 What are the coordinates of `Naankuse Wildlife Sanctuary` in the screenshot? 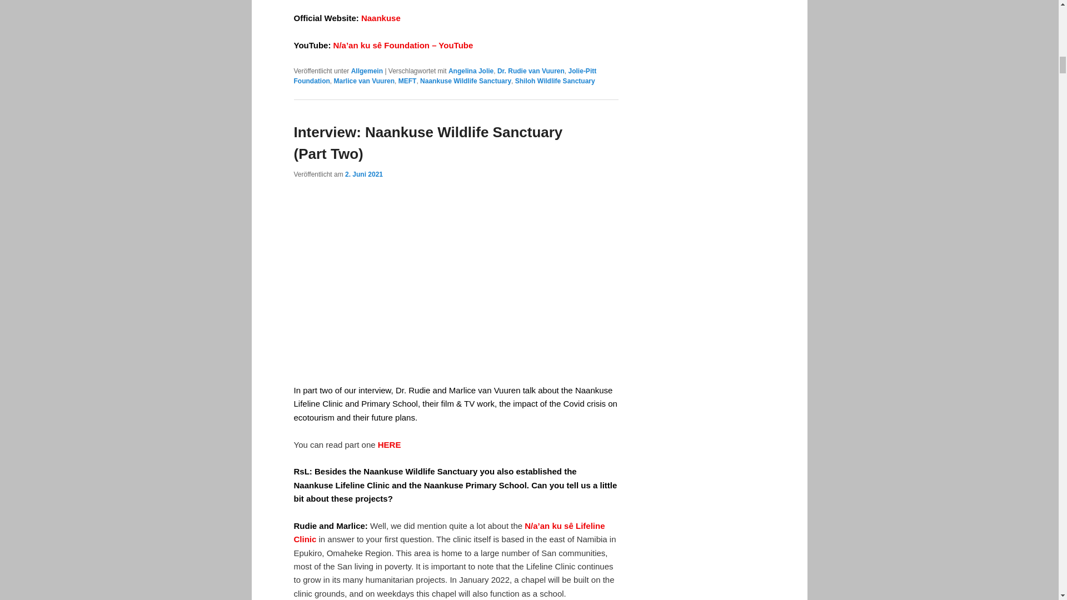 It's located at (466, 81).